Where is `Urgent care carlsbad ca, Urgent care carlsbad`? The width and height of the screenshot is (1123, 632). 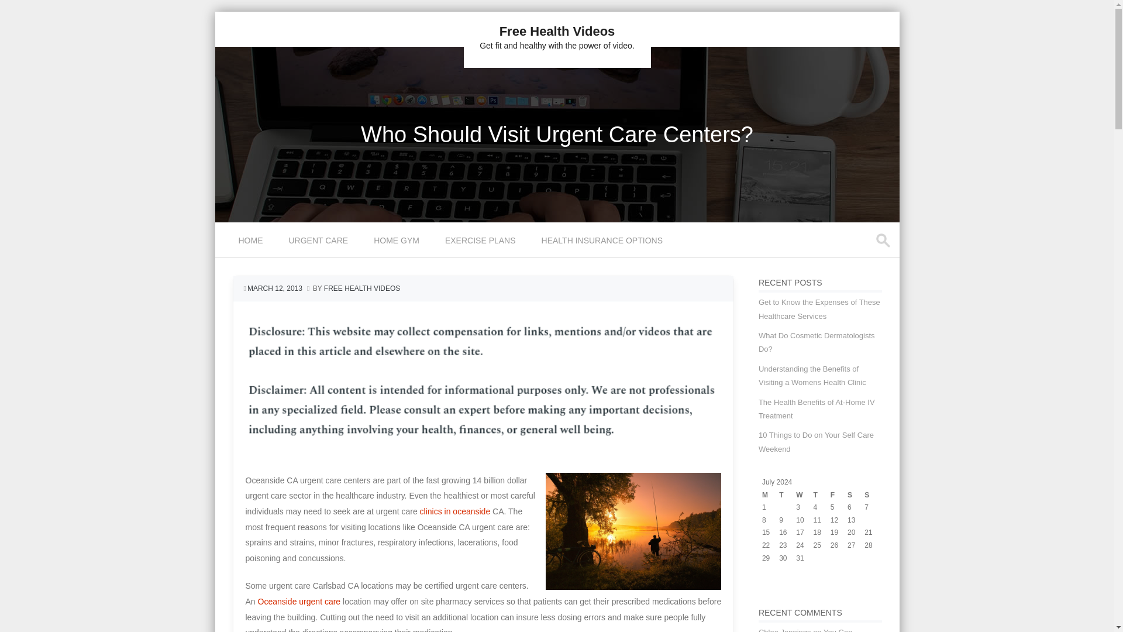 Urgent care carlsbad ca, Urgent care carlsbad is located at coordinates (299, 601).